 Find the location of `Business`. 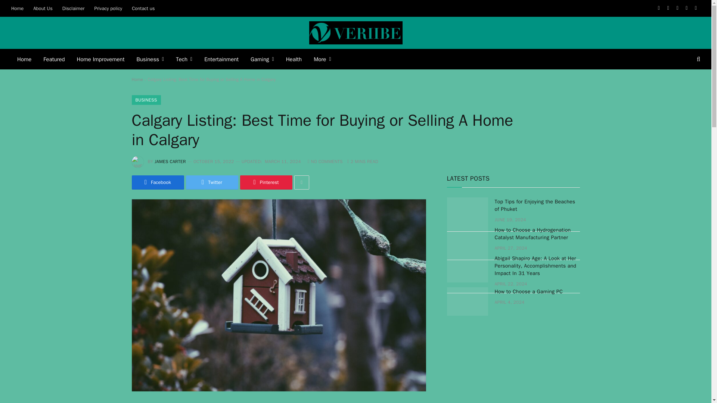

Business is located at coordinates (150, 59).